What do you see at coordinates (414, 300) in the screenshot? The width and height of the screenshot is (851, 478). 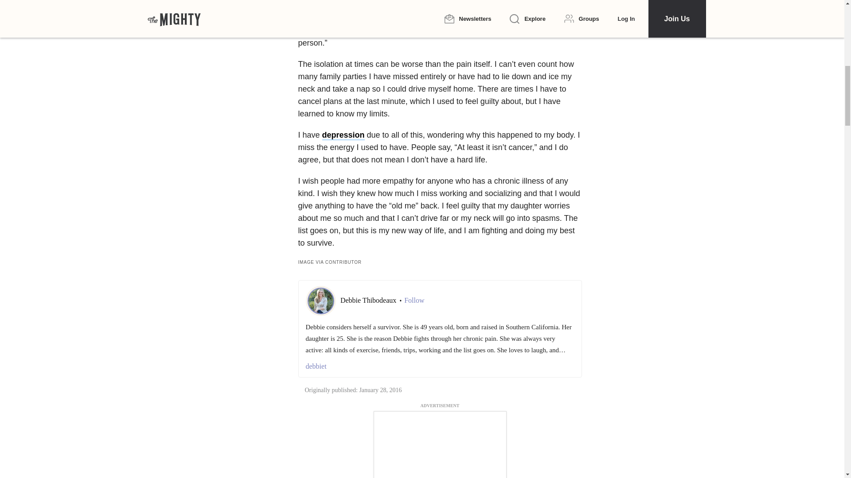 I see `Follow` at bounding box center [414, 300].